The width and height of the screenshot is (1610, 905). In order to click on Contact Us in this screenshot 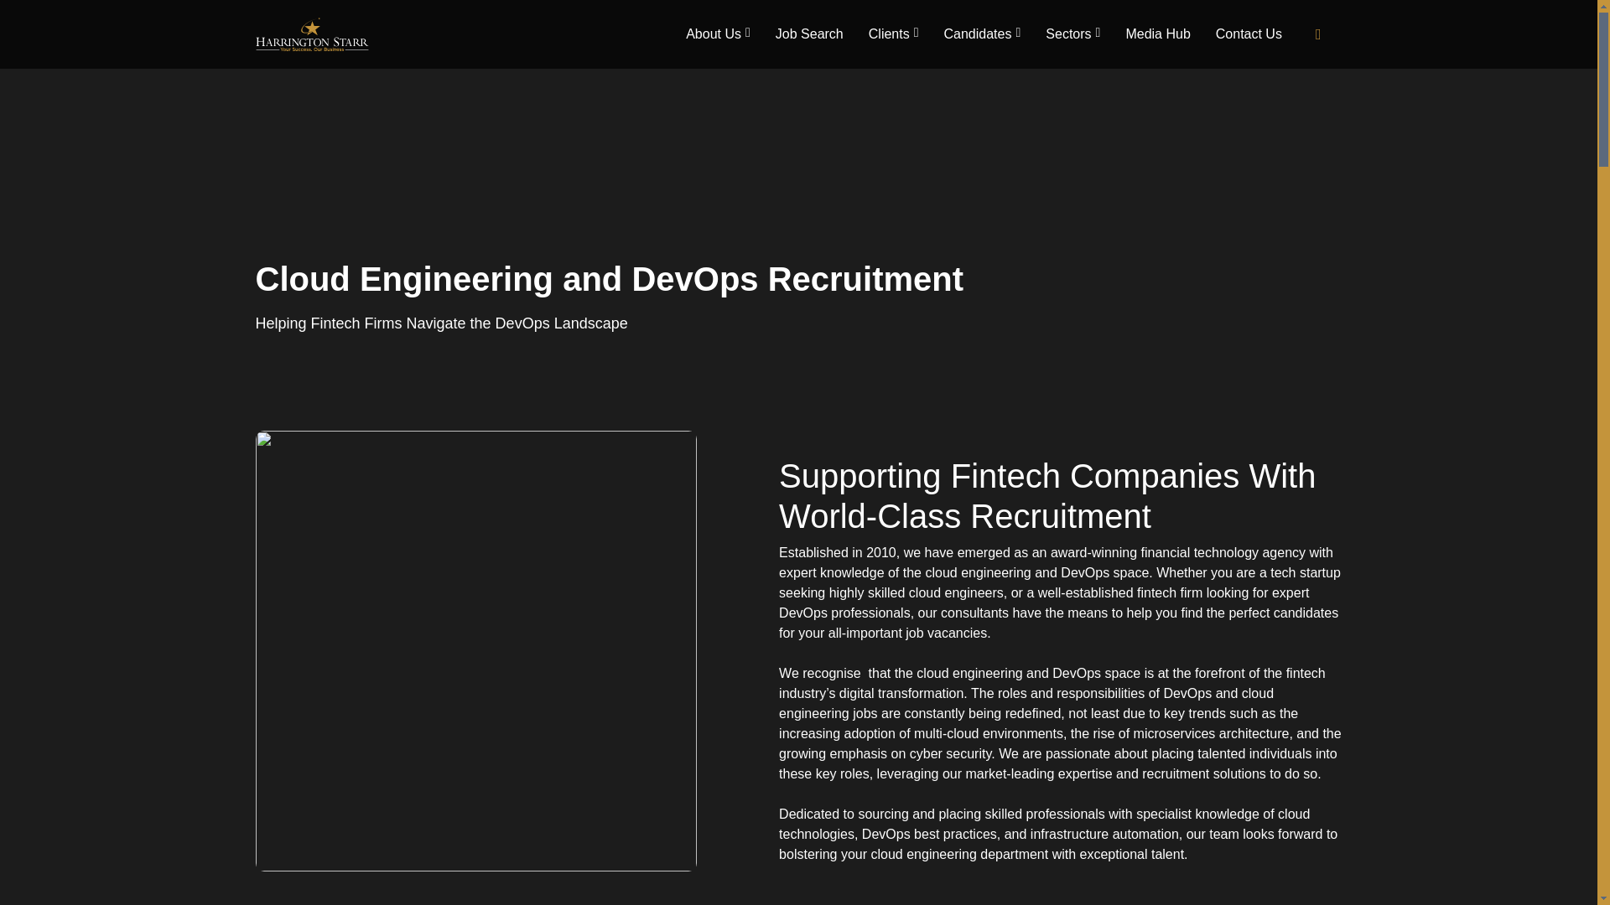, I will do `click(1248, 34)`.